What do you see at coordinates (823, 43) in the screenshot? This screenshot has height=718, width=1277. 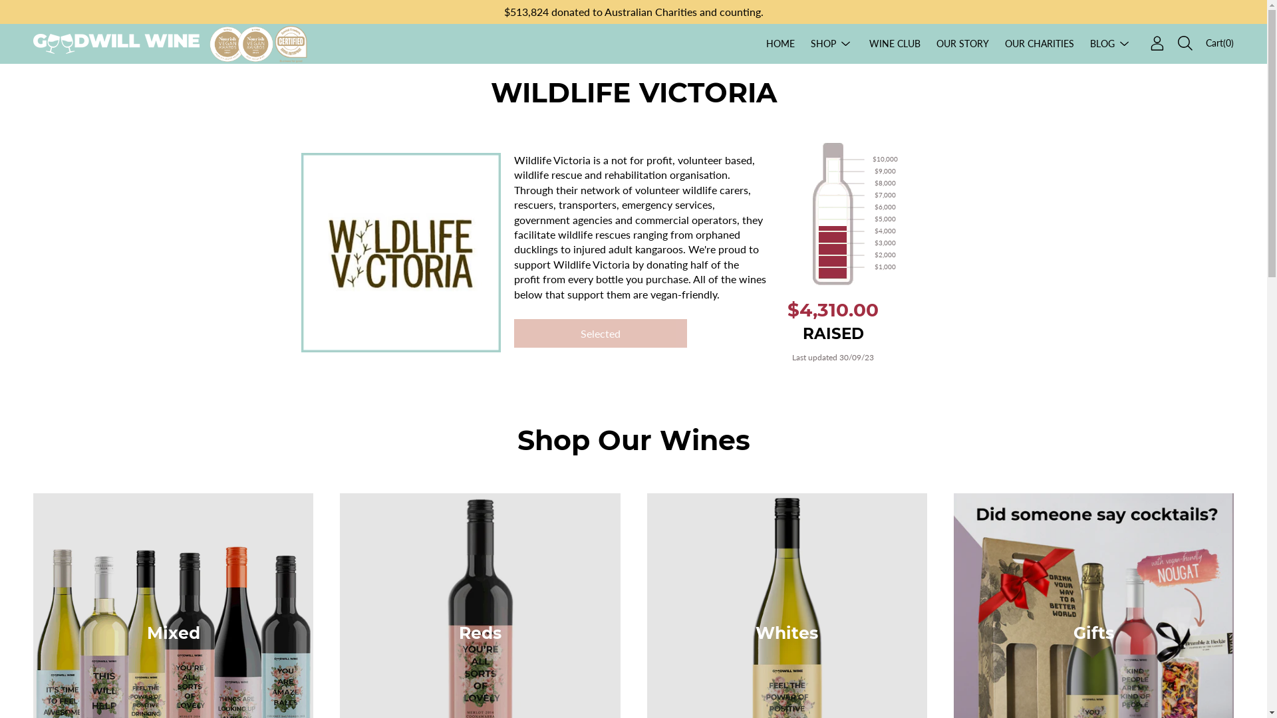 I see `SHOP` at bounding box center [823, 43].